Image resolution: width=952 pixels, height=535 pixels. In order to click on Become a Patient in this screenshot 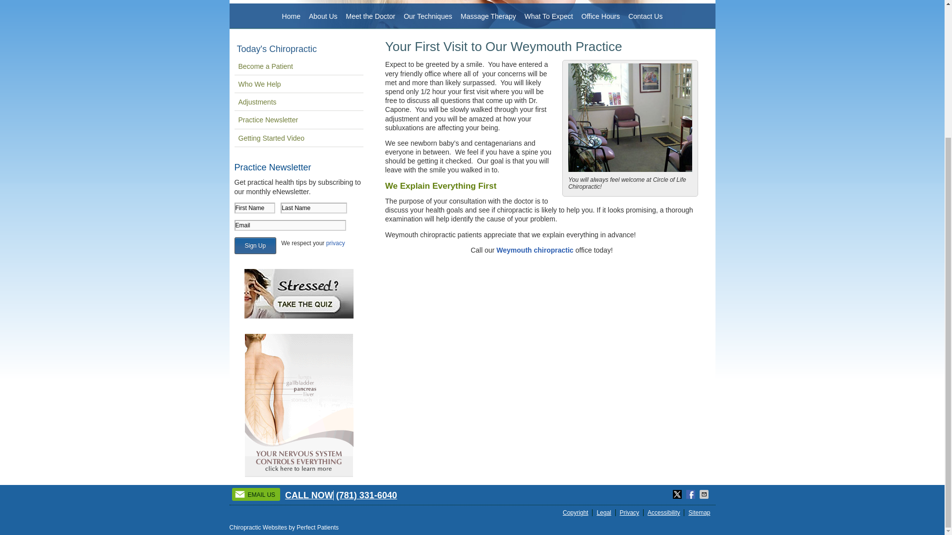, I will do `click(298, 66)`.